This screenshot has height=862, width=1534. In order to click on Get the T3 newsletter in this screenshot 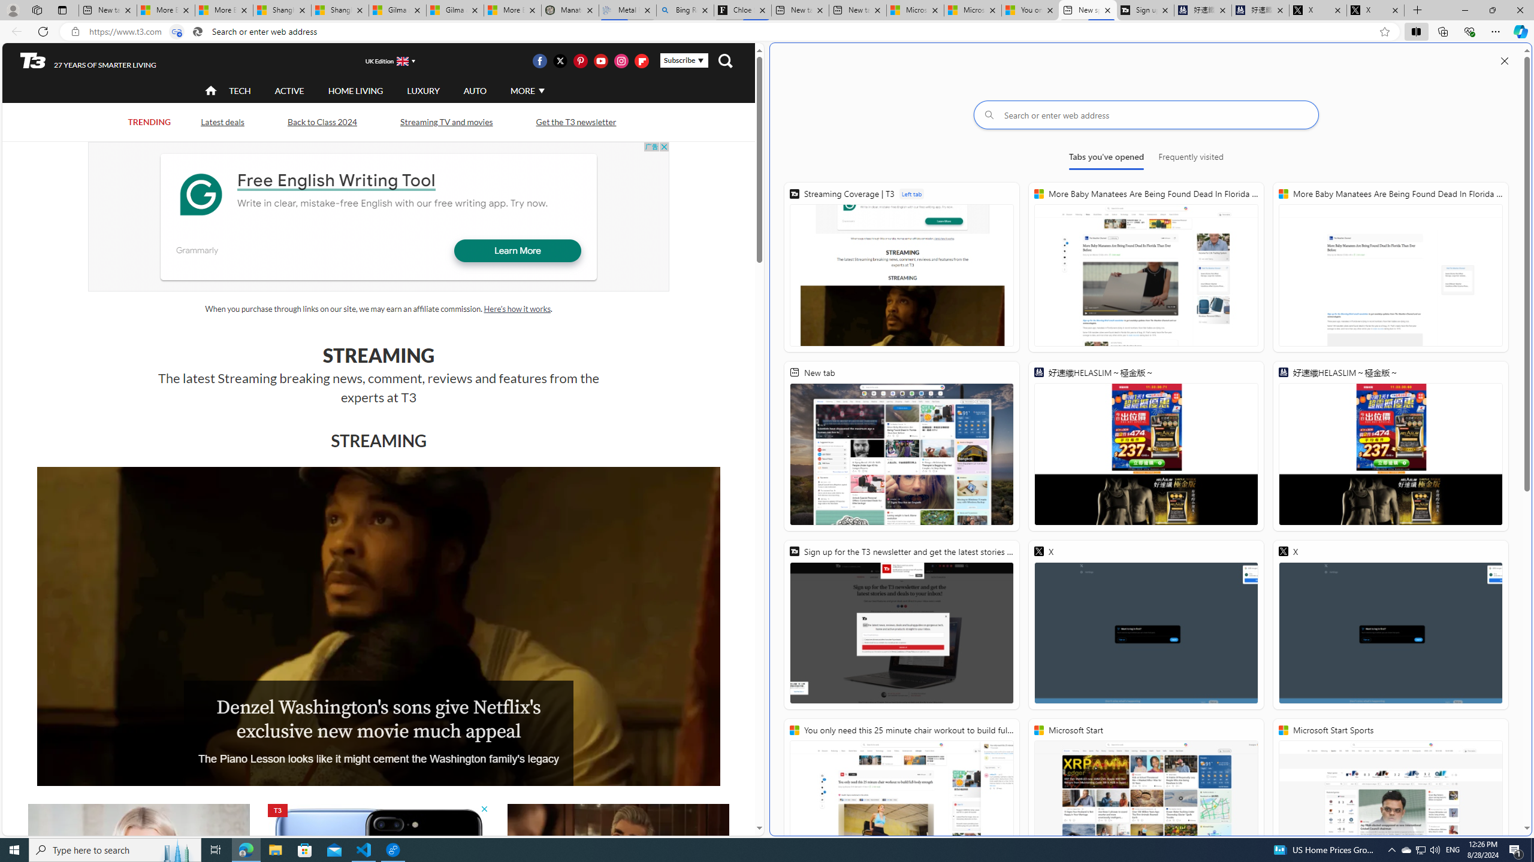, I will do `click(575, 122)`.